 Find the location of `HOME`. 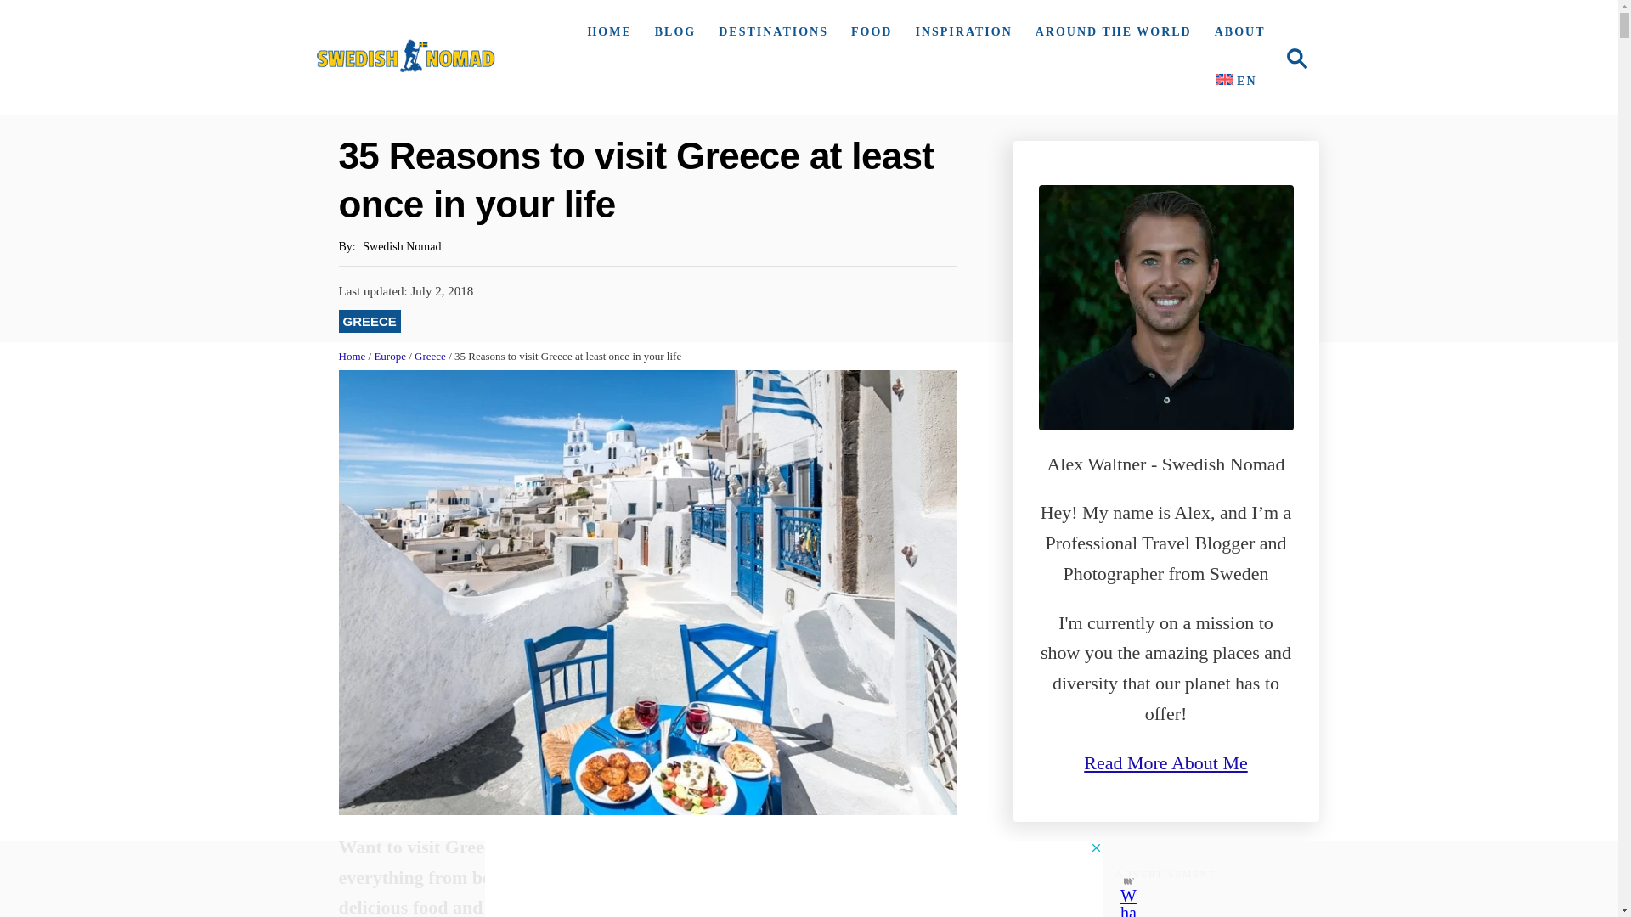

HOME is located at coordinates (605, 32).